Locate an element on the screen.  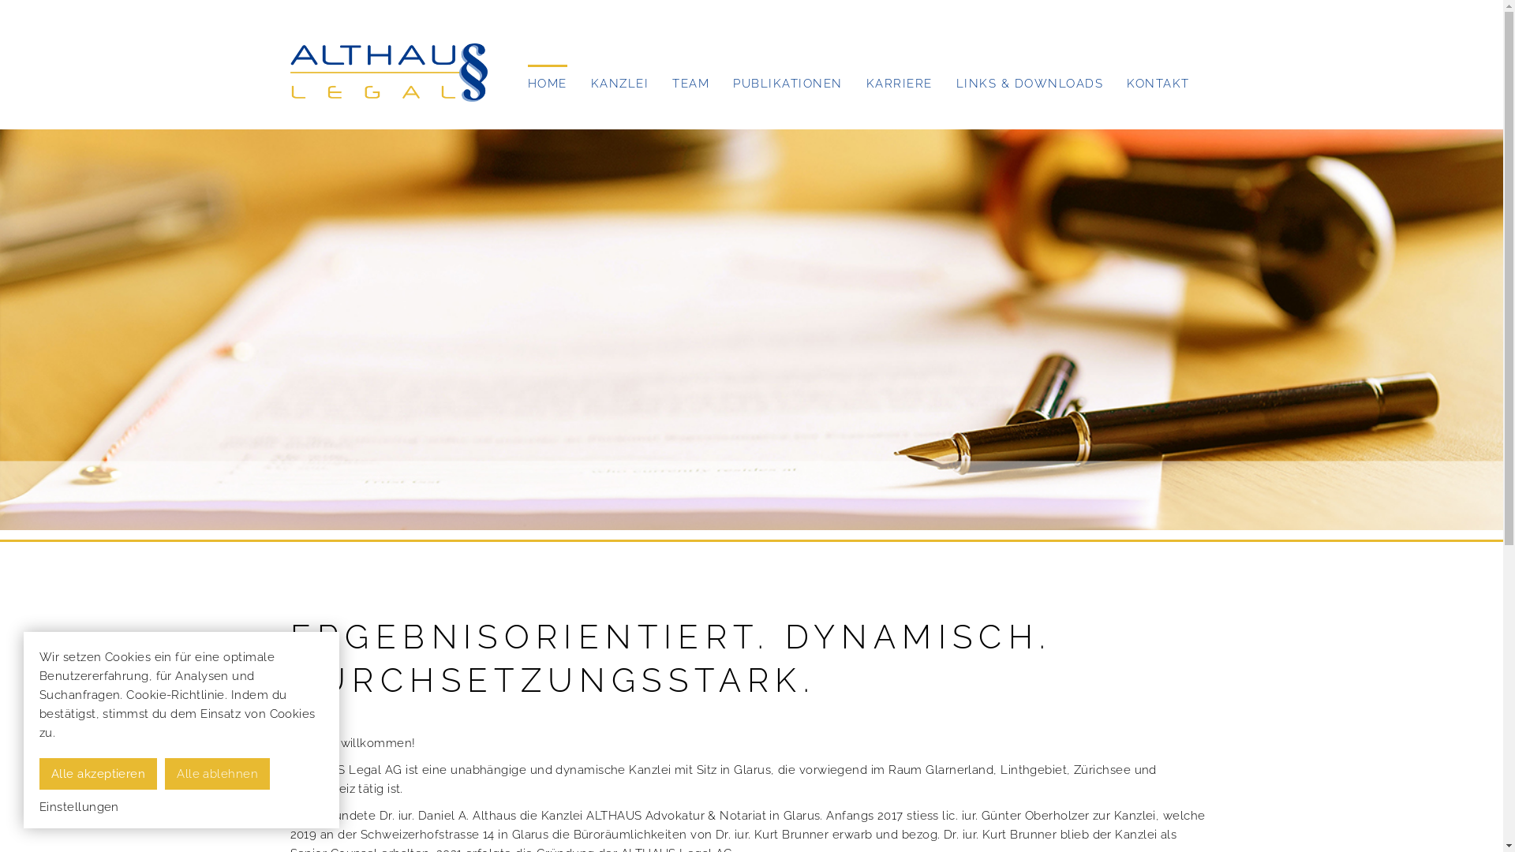
PUBLIKATIONEN is located at coordinates (787, 80).